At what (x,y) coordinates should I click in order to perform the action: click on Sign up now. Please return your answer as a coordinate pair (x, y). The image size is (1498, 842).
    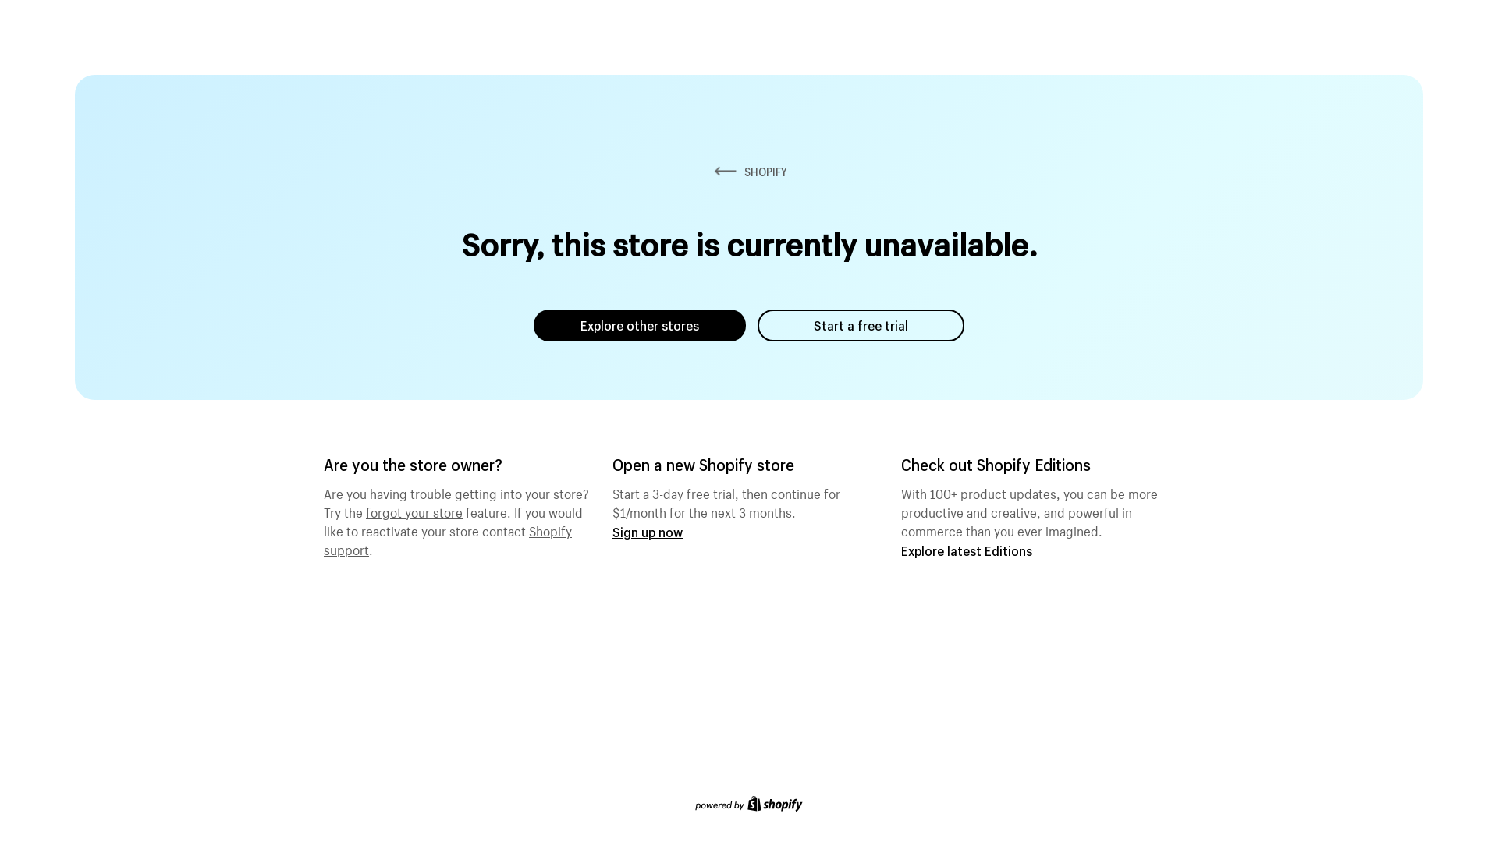
    Looking at the image, I should click on (648, 532).